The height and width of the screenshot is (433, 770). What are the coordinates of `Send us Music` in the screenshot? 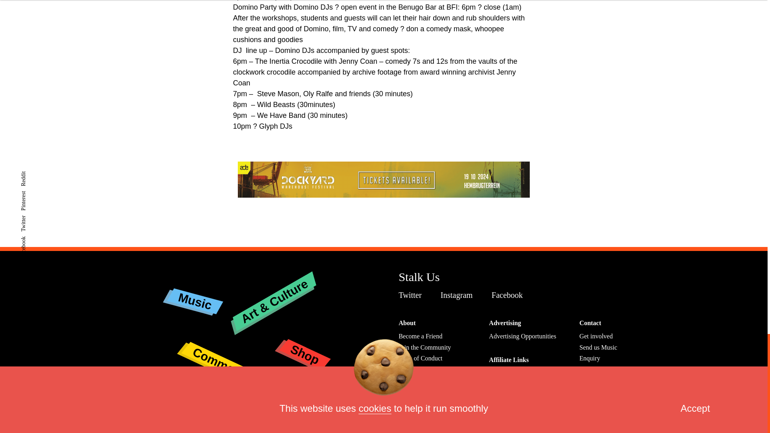 It's located at (598, 347).